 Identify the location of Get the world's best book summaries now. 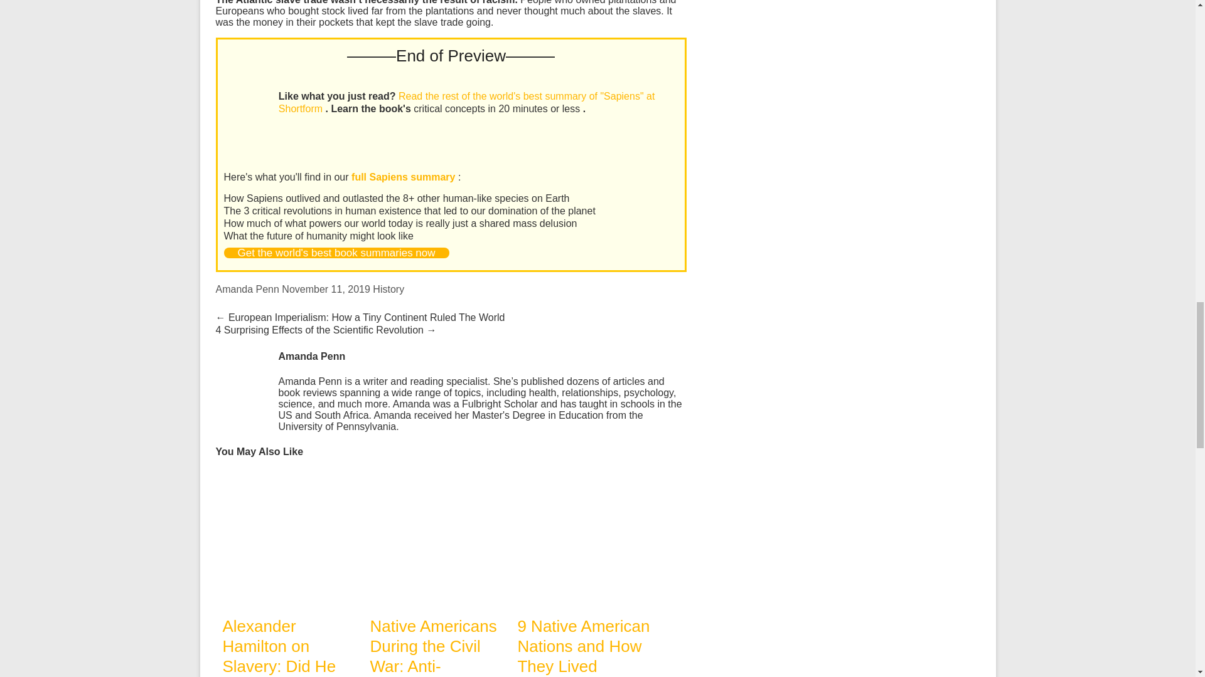
(335, 253).